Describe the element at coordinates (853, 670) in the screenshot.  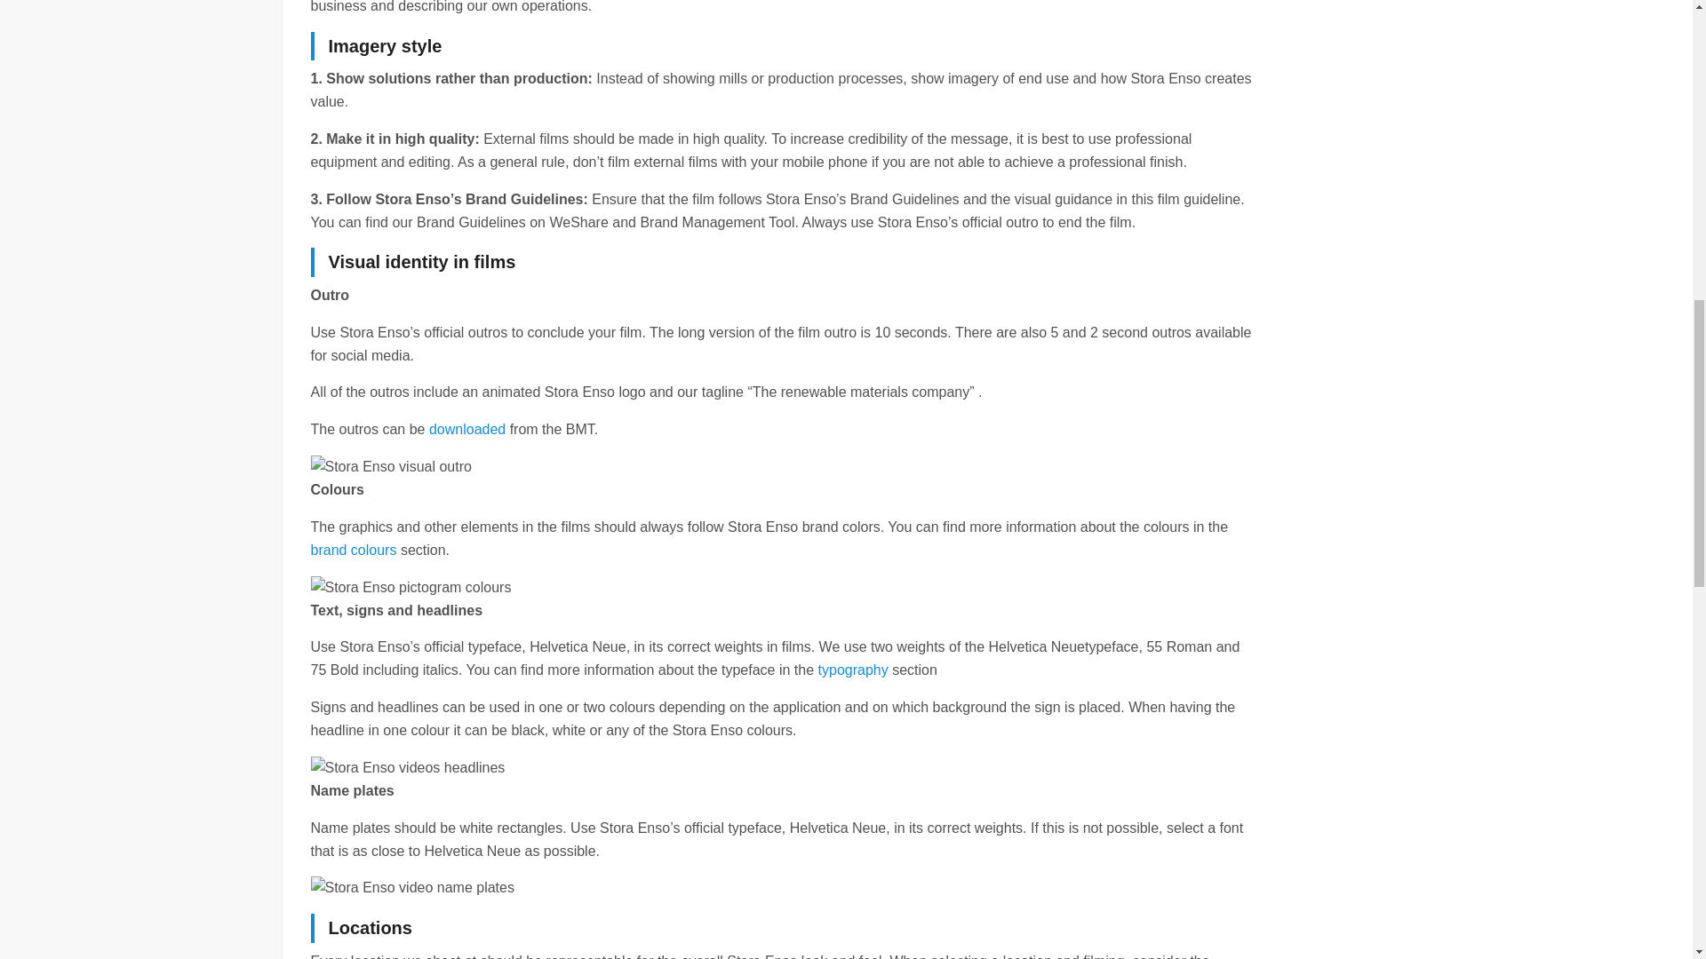
I see `typography` at that location.